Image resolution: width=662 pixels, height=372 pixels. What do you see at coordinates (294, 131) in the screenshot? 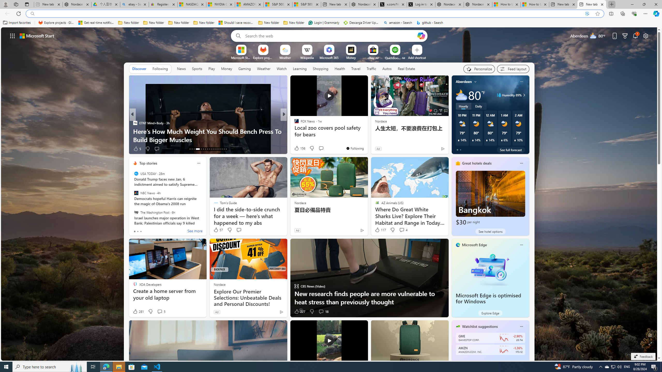
I see `Animals Around The Globe (US)` at bounding box center [294, 131].